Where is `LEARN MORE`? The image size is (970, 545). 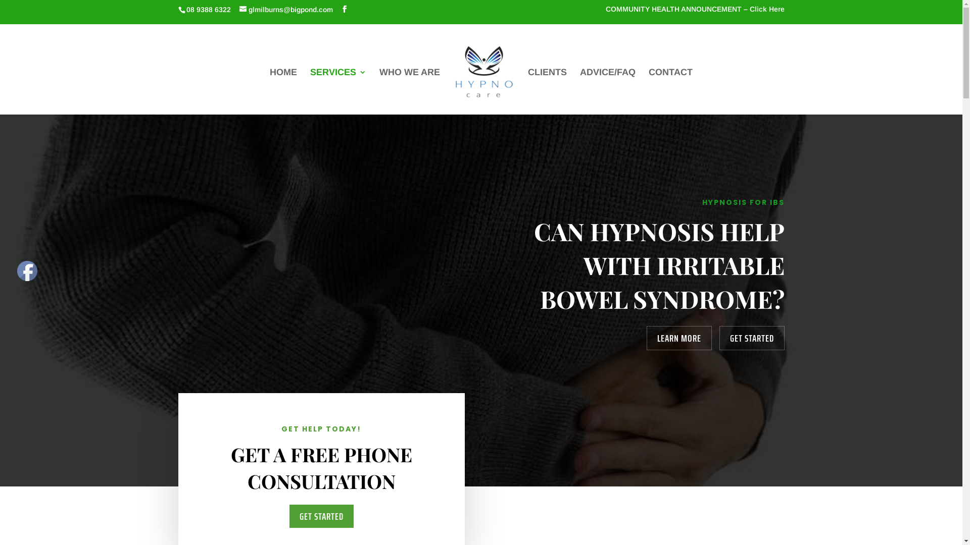 LEARN MORE is located at coordinates (679, 338).